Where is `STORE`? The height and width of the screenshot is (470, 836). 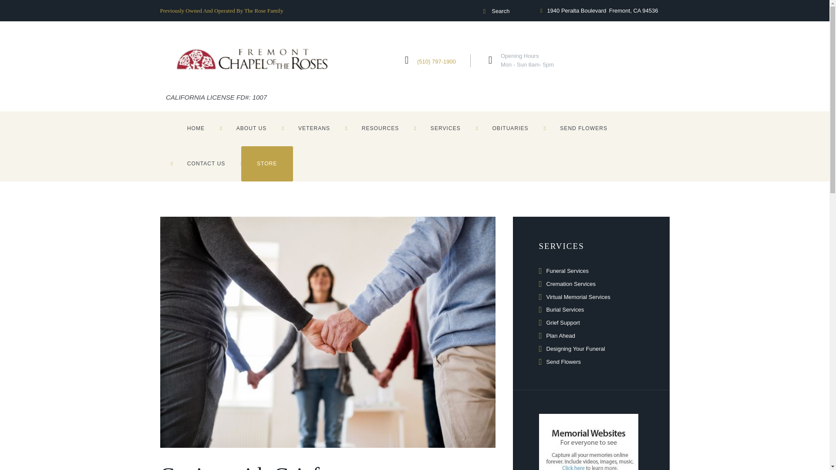
STORE is located at coordinates (267, 164).